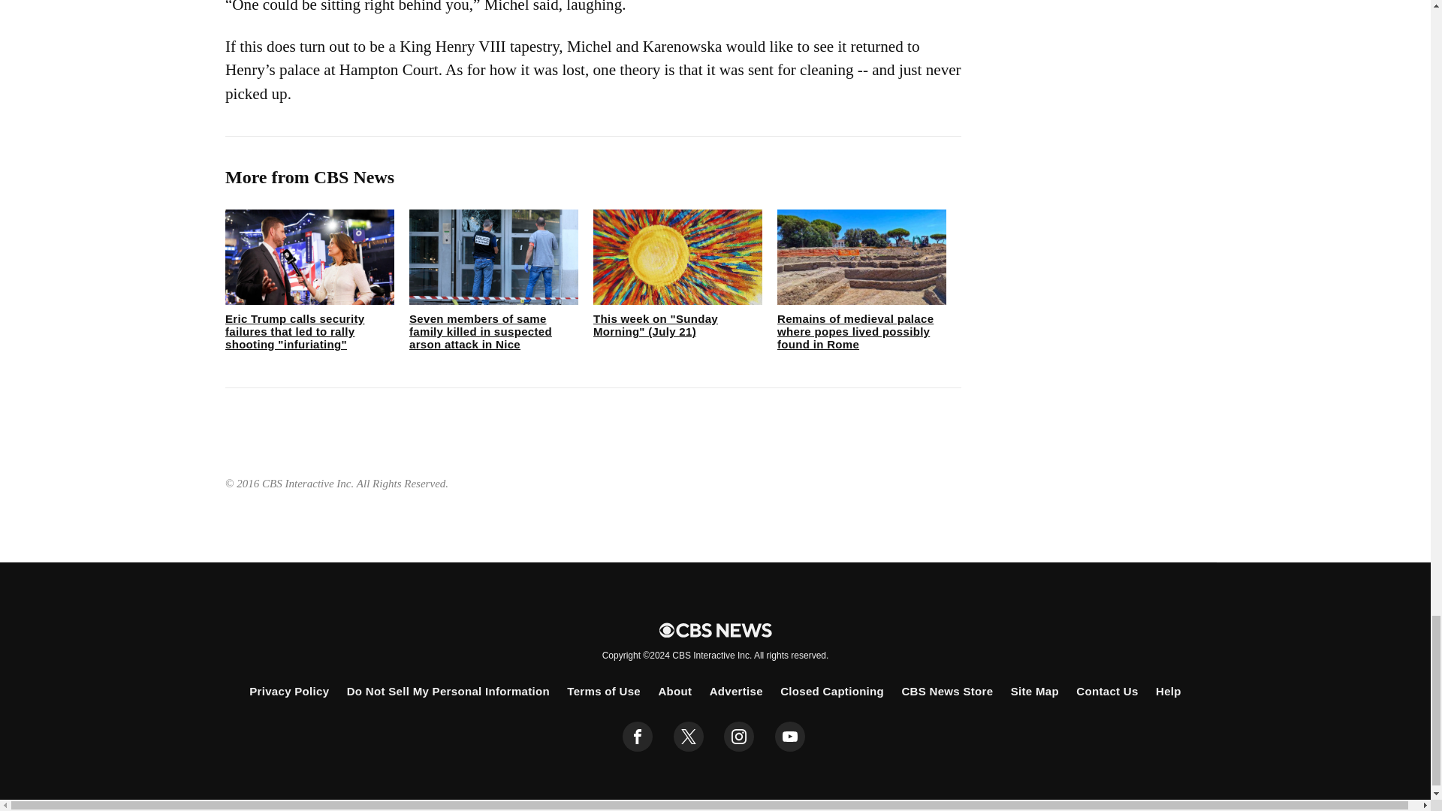  Describe the element at coordinates (638, 737) in the screenshot. I see `facebook` at that location.